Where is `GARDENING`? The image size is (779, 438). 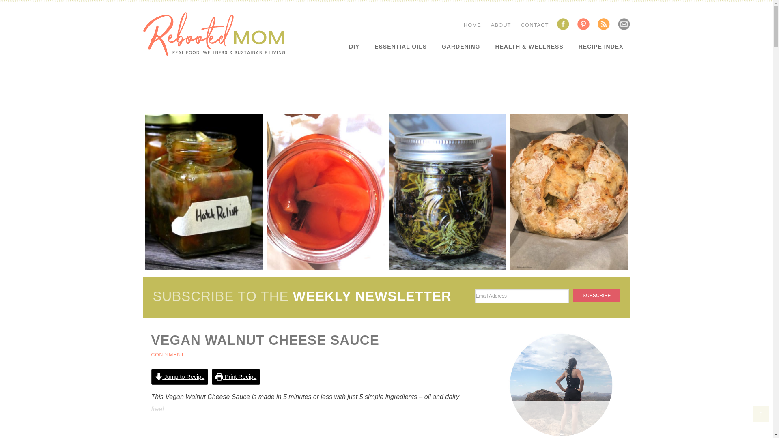 GARDENING is located at coordinates (461, 46).